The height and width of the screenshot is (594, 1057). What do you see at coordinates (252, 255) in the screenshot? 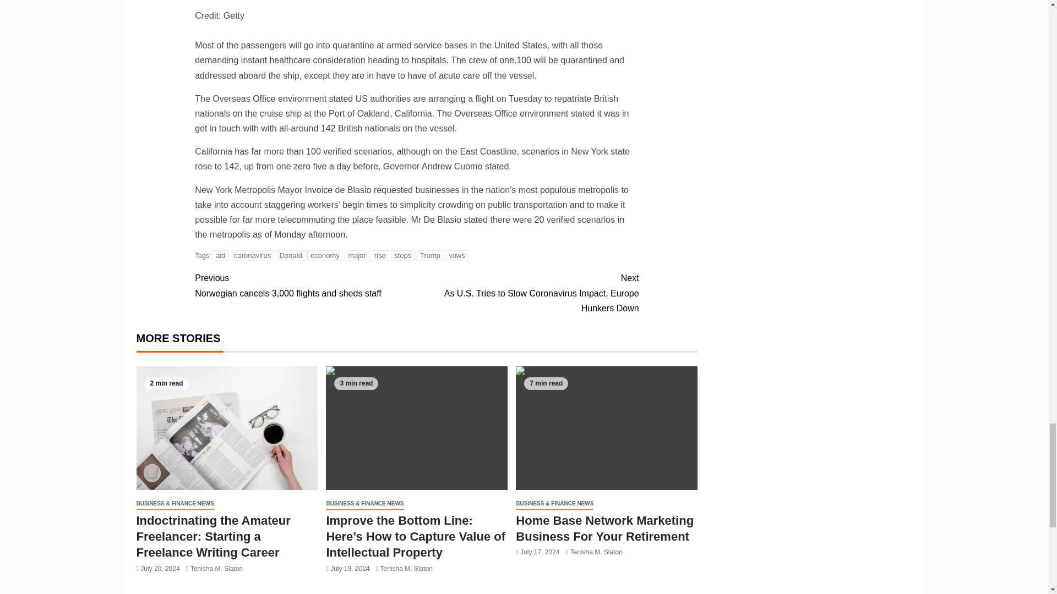
I see `coronavirus` at bounding box center [252, 255].